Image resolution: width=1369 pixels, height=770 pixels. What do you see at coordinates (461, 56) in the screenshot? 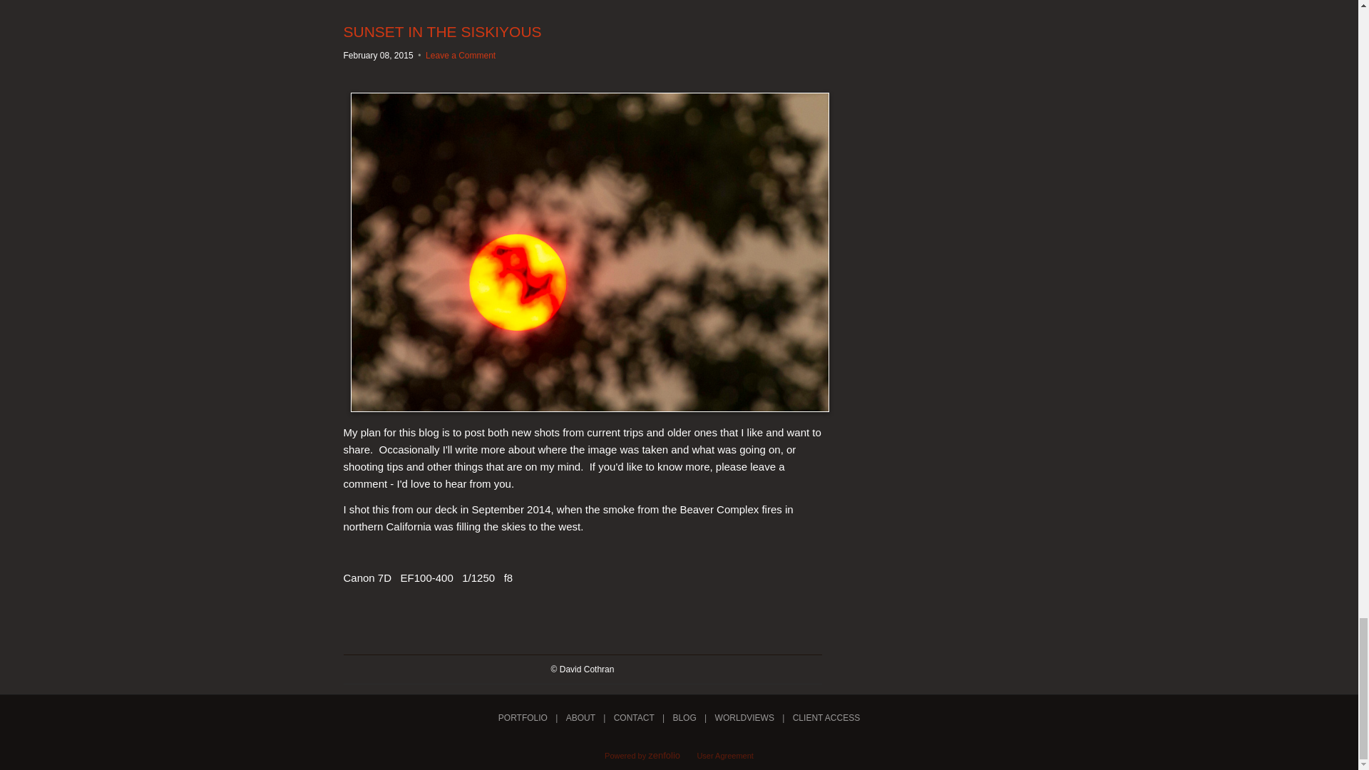
I see `Leave a Comment` at bounding box center [461, 56].